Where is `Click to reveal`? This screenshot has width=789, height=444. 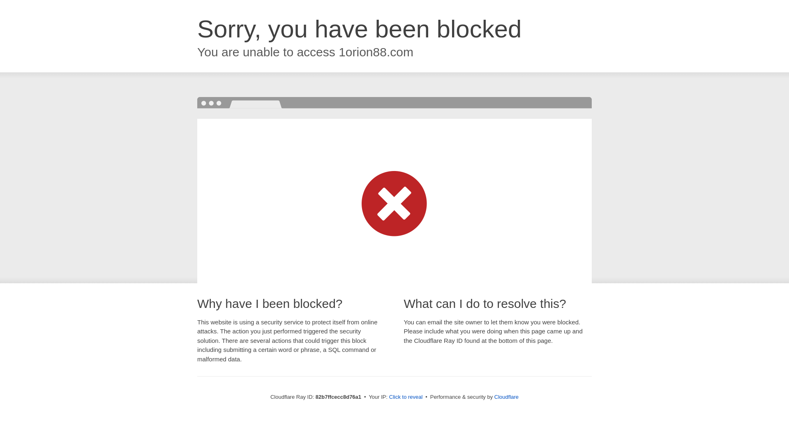
Click to reveal is located at coordinates (406, 397).